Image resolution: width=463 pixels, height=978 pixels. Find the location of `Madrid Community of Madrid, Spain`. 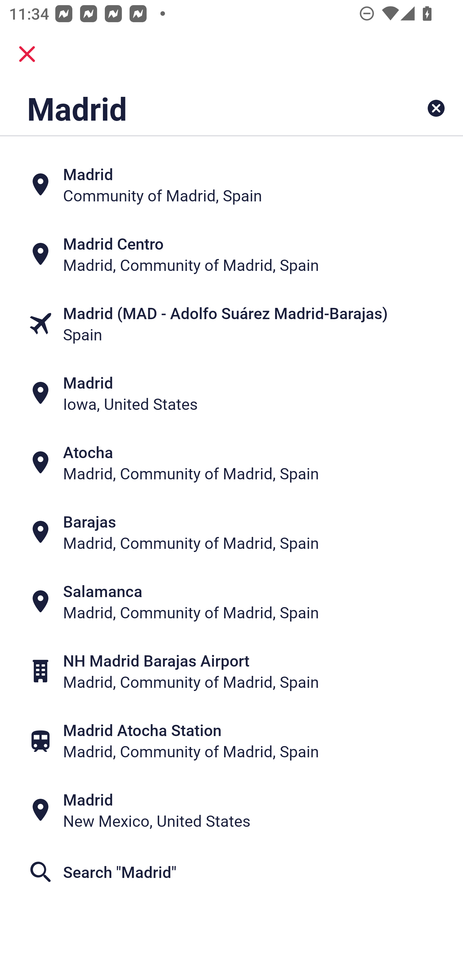

Madrid Community of Madrid, Spain is located at coordinates (232, 184).